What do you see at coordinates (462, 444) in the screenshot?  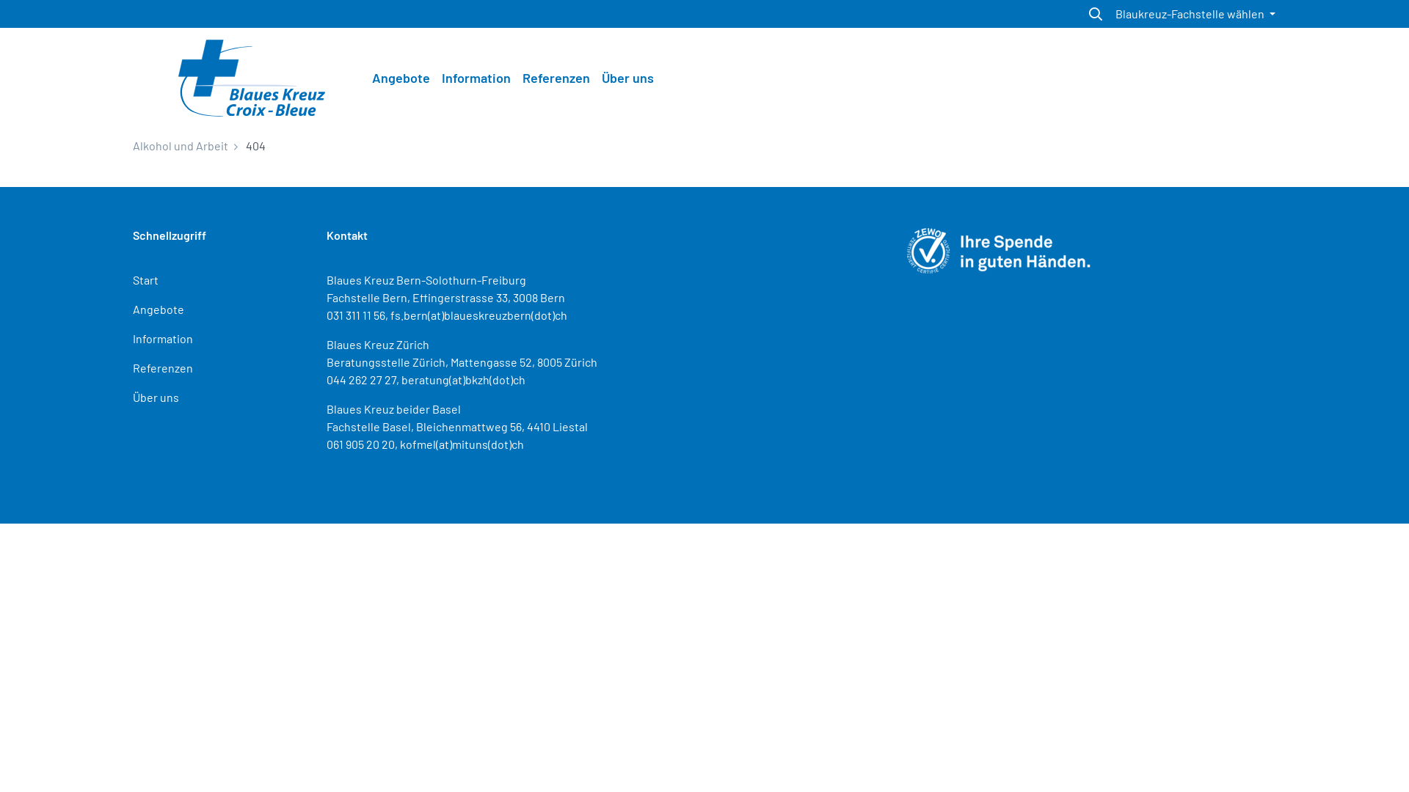 I see `kofmel(at)mituns(dot)ch` at bounding box center [462, 444].